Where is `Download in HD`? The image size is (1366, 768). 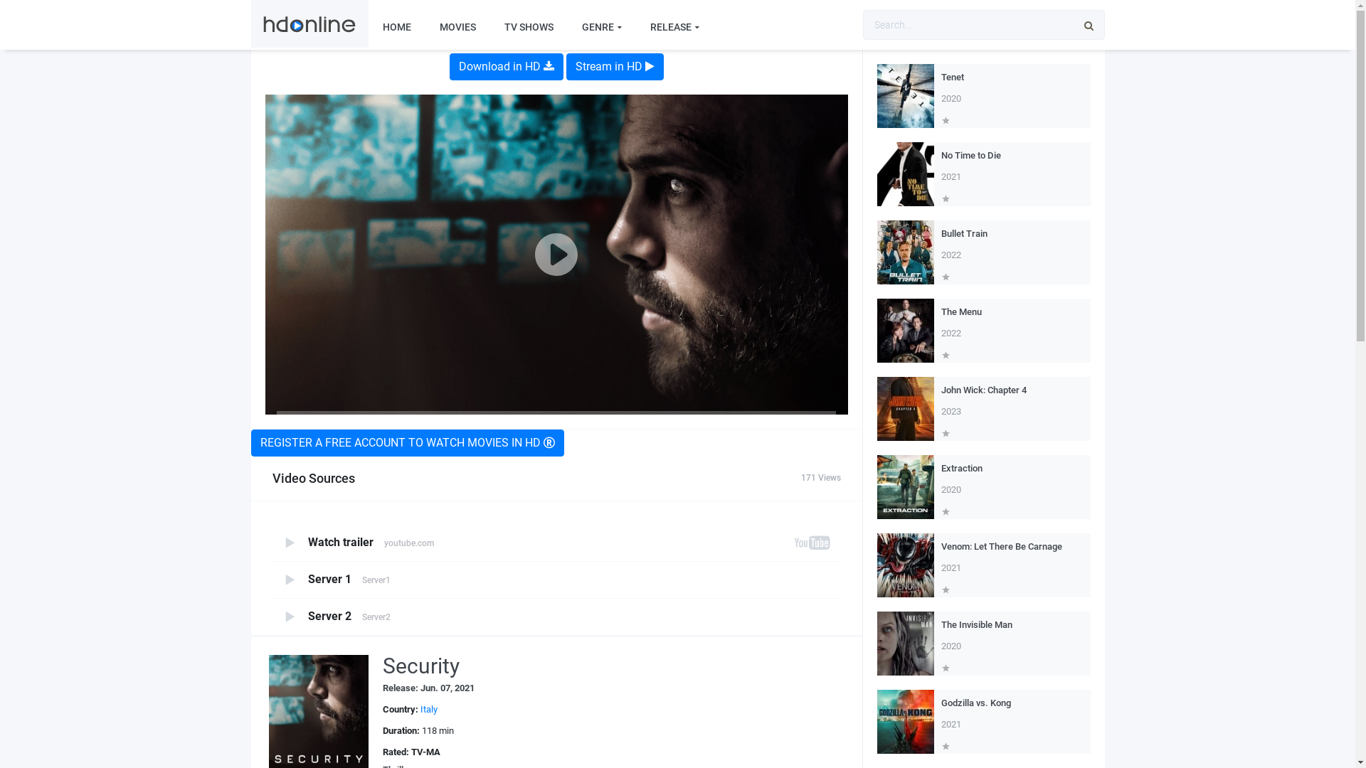 Download in HD is located at coordinates (507, 67).